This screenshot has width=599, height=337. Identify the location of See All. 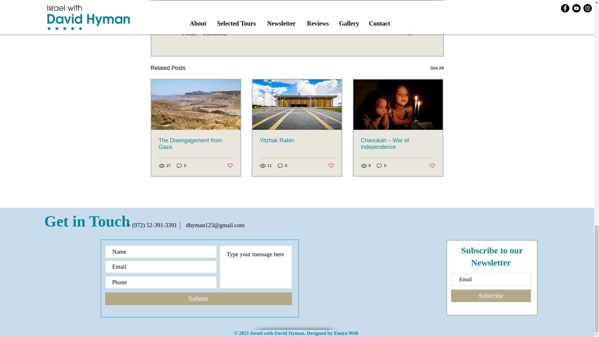
(437, 68).